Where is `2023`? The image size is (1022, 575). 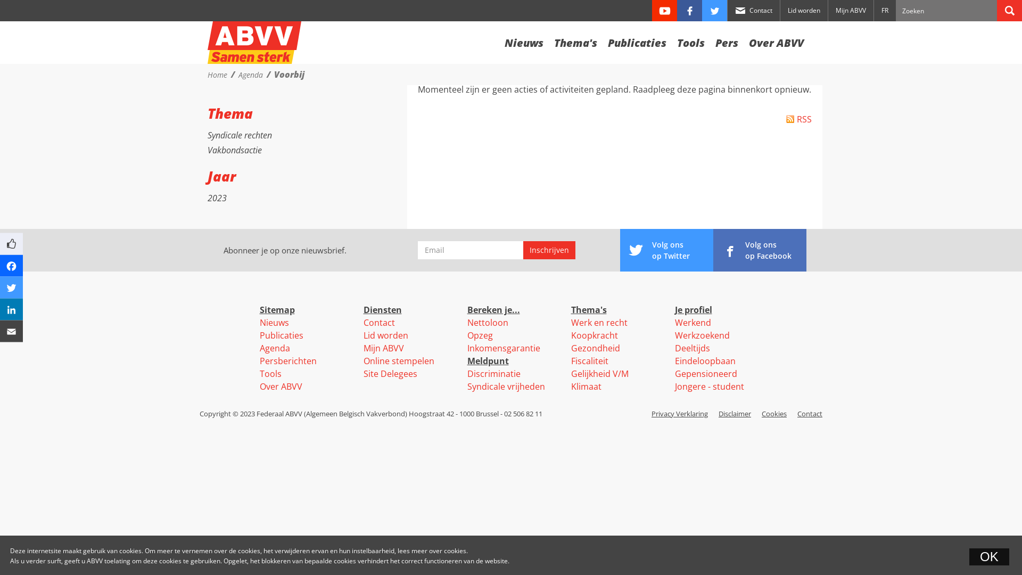
2023 is located at coordinates (217, 198).